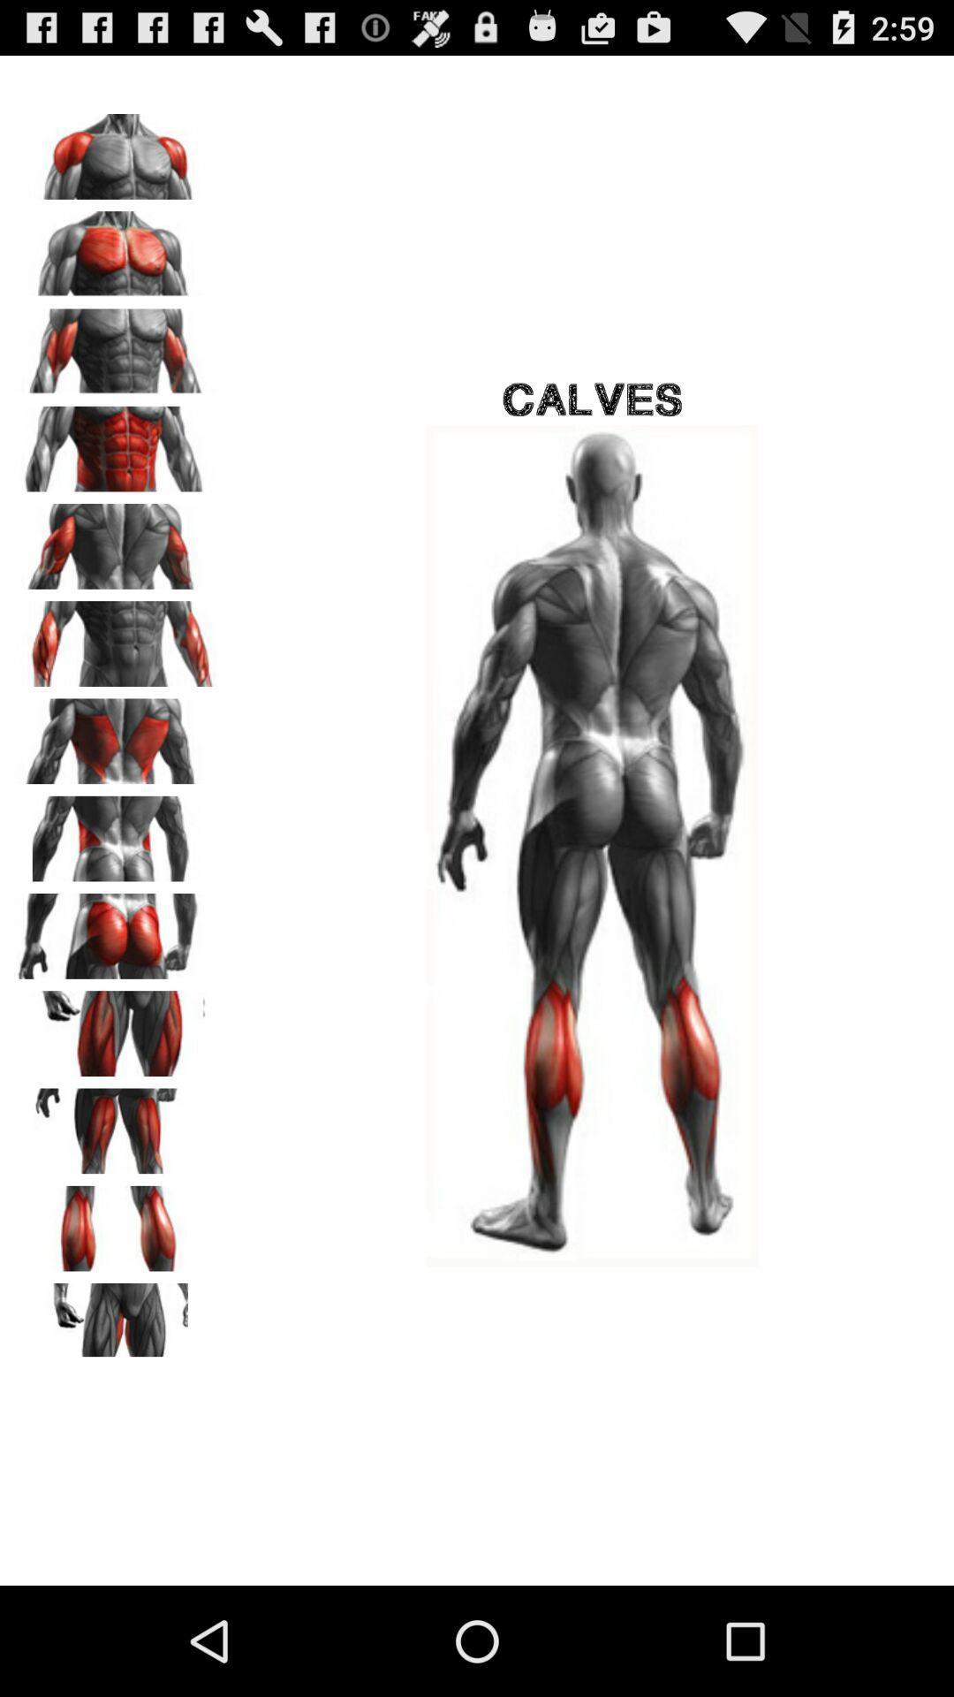  I want to click on view this image, so click(116, 1027).